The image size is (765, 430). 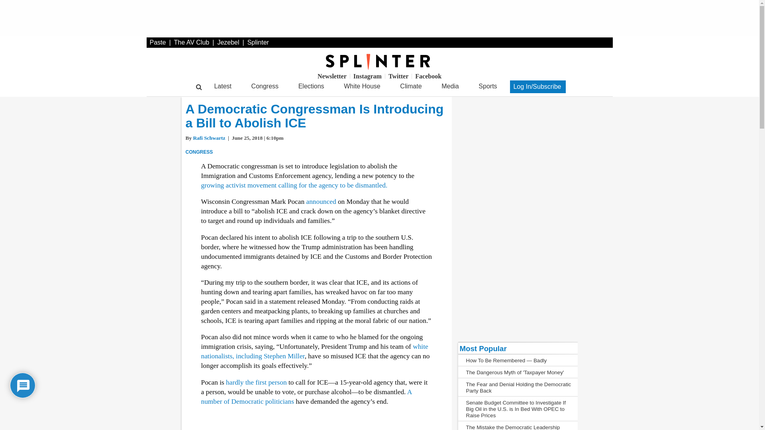 I want to click on Twitter, so click(x=398, y=76).